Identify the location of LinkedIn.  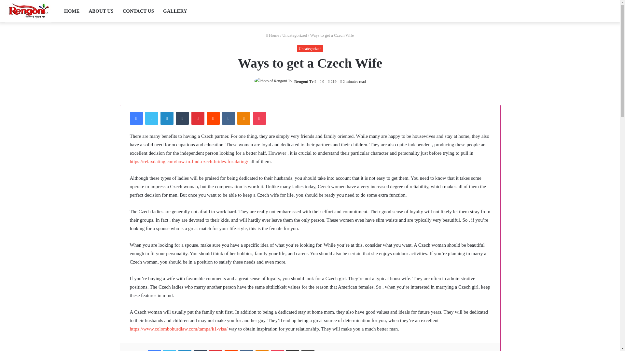
(167, 118).